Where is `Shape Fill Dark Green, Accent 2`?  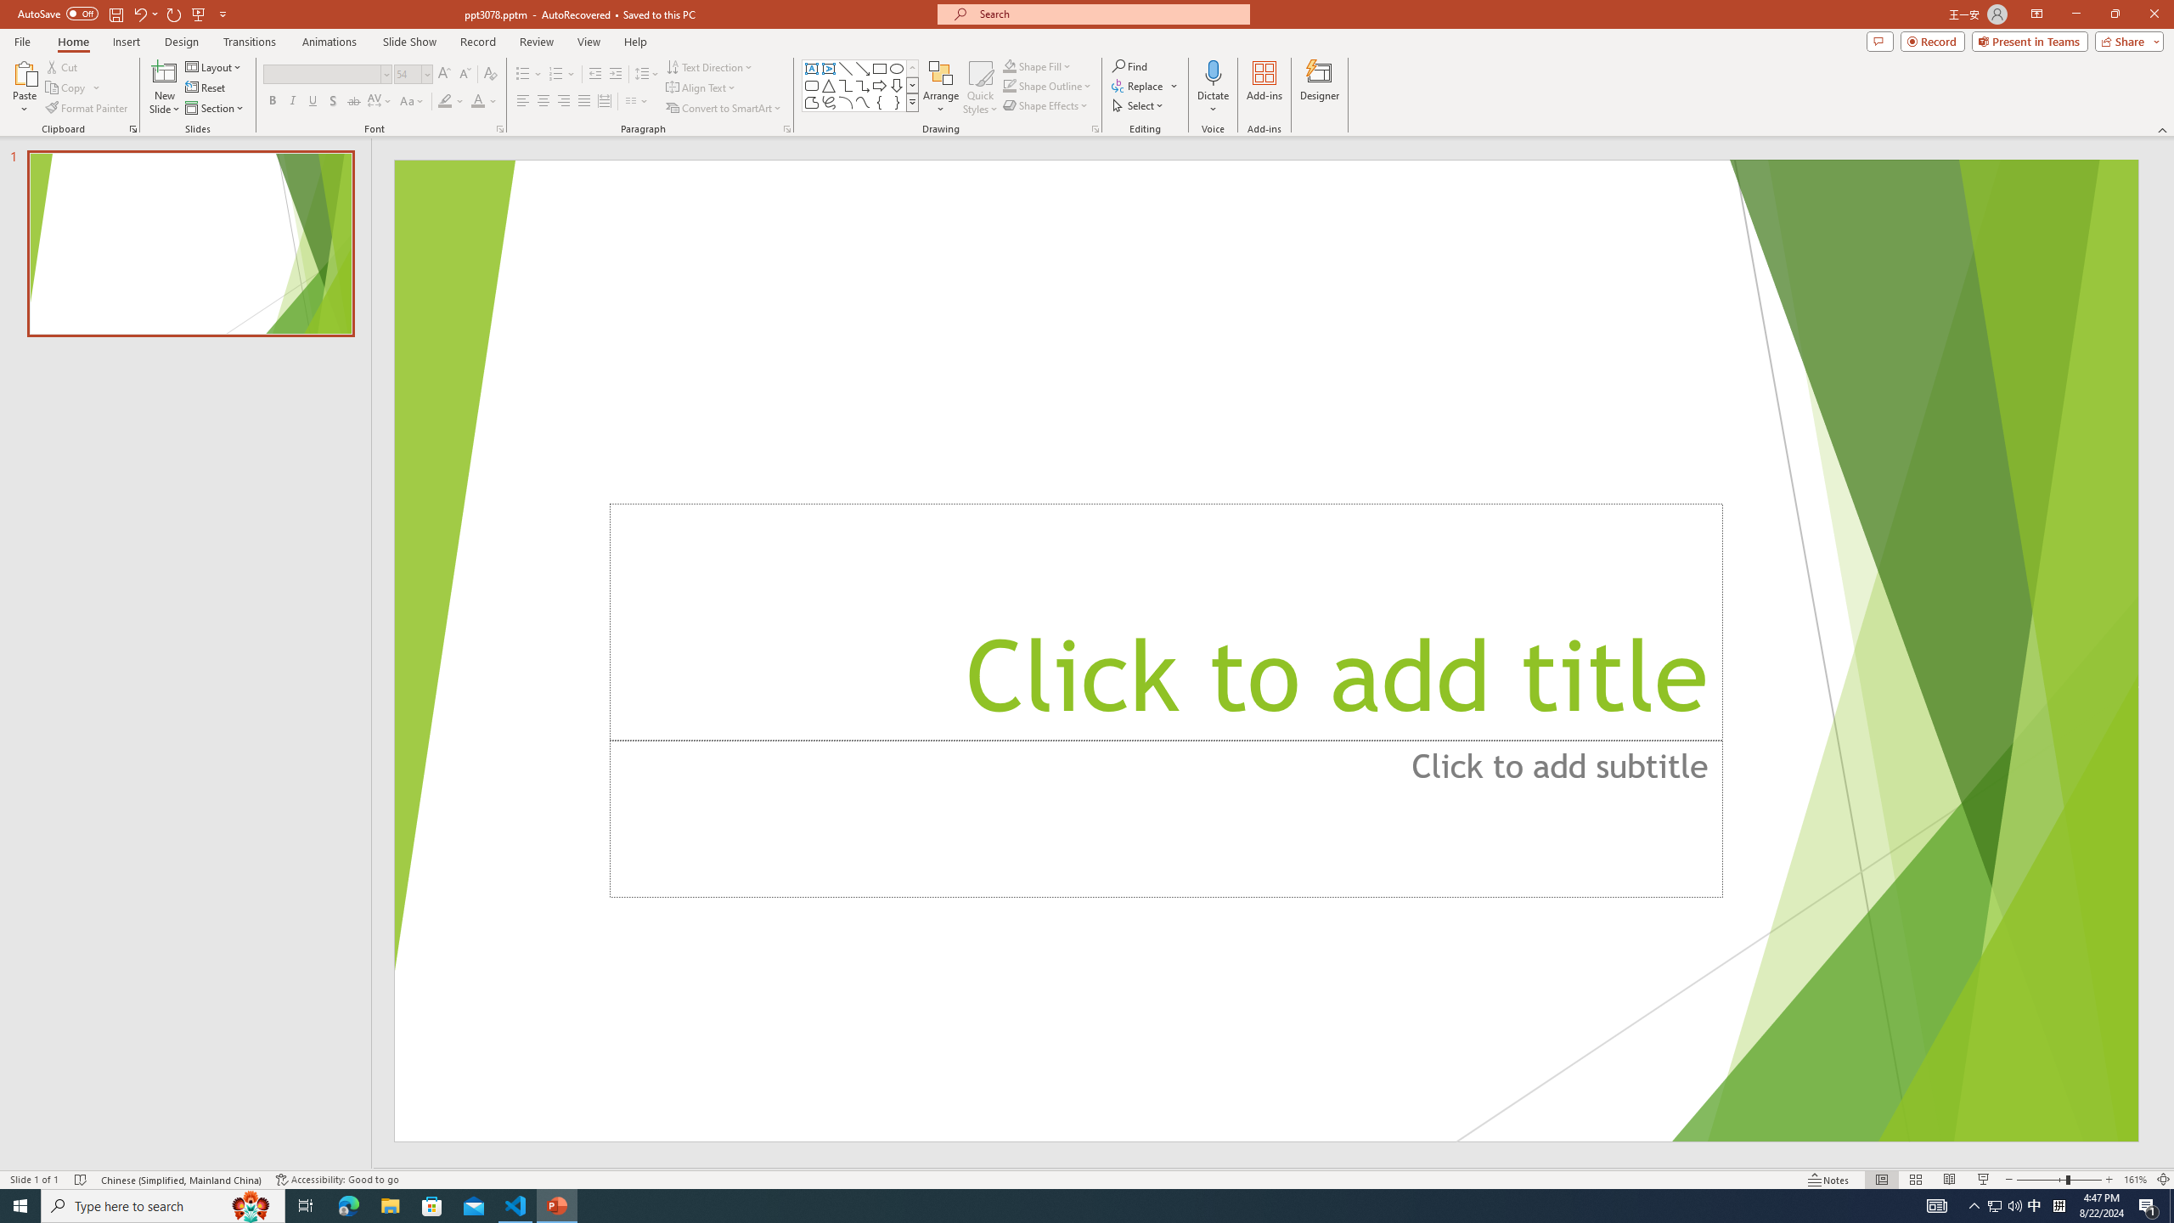
Shape Fill Dark Green, Accent 2 is located at coordinates (1009, 66).